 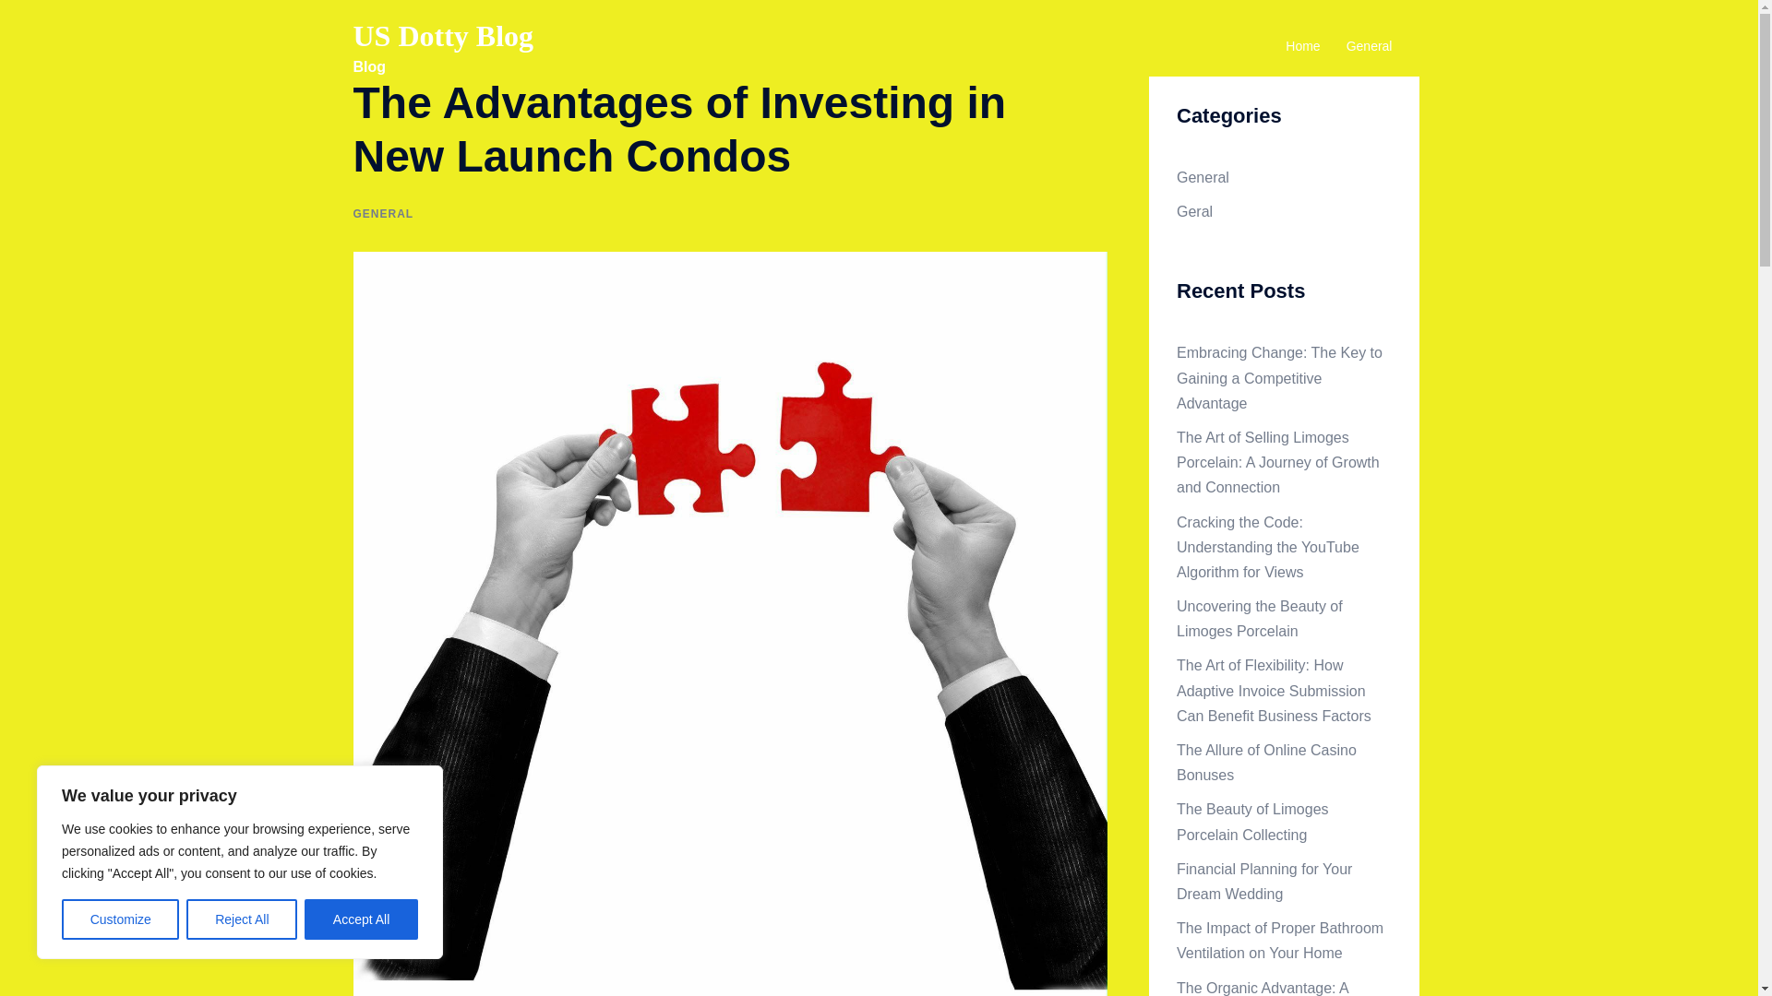 What do you see at coordinates (1252, 821) in the screenshot?
I see `The Beauty of Limoges Porcelain Collecting` at bounding box center [1252, 821].